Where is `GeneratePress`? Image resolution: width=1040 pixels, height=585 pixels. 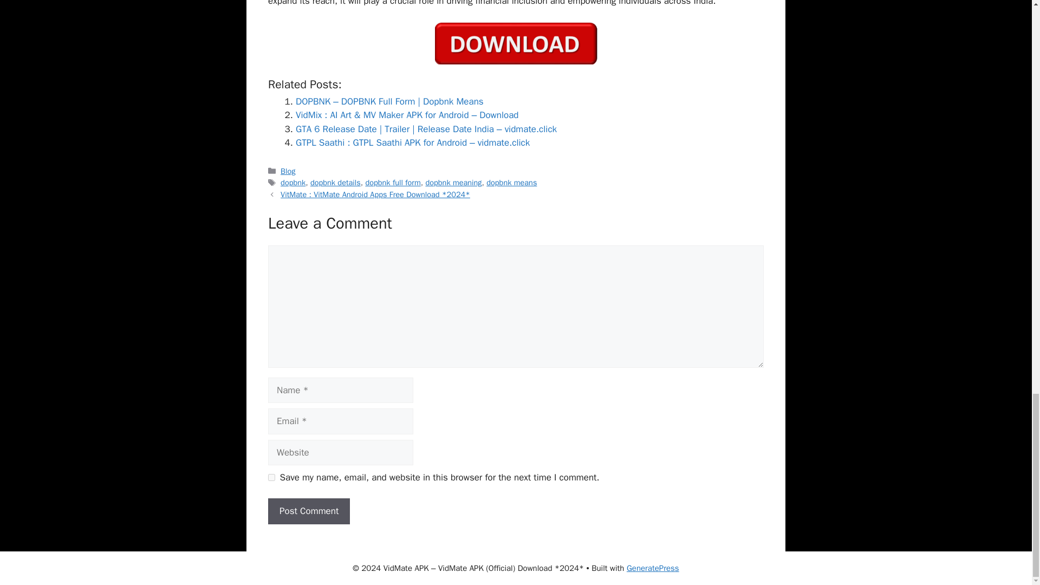 GeneratePress is located at coordinates (653, 568).